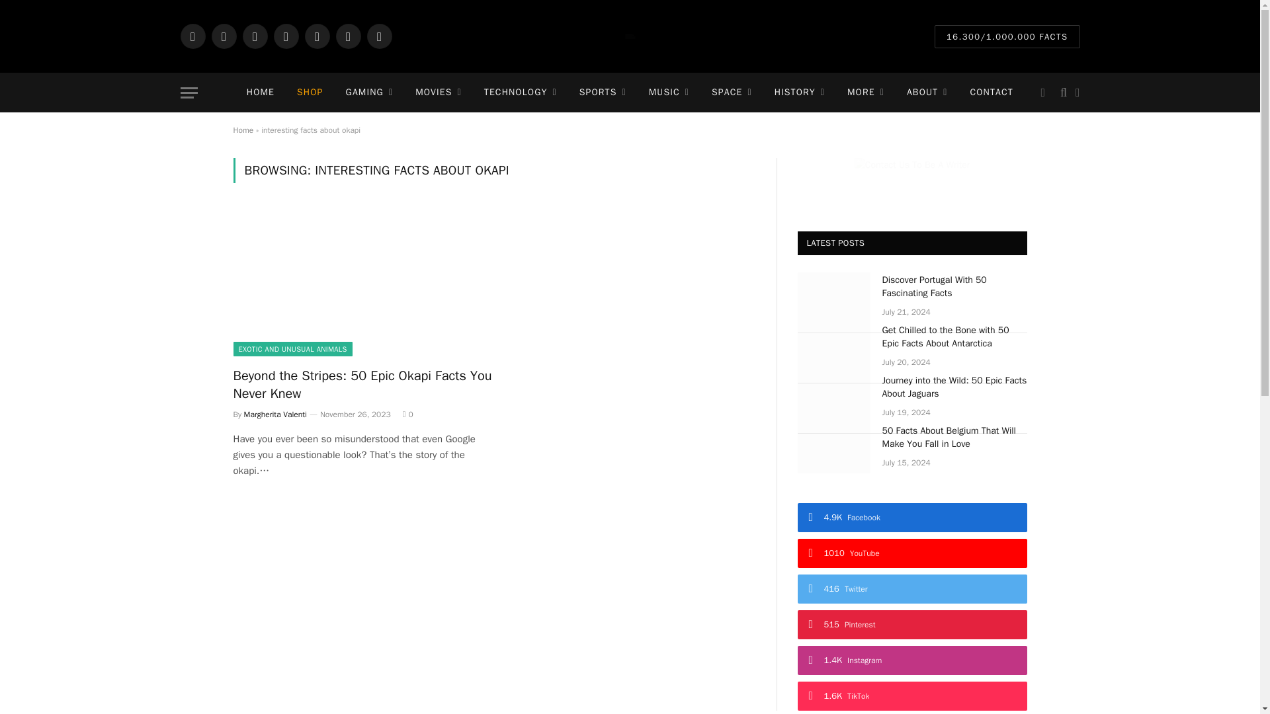  I want to click on Beyond the Stripes: 50 Epic Okapi Facts You Never Knew, so click(362, 283).